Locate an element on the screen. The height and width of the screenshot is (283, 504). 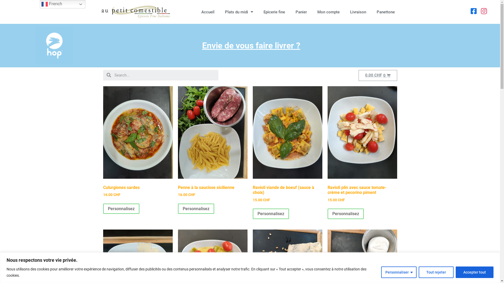
Panettone is located at coordinates (386, 12).